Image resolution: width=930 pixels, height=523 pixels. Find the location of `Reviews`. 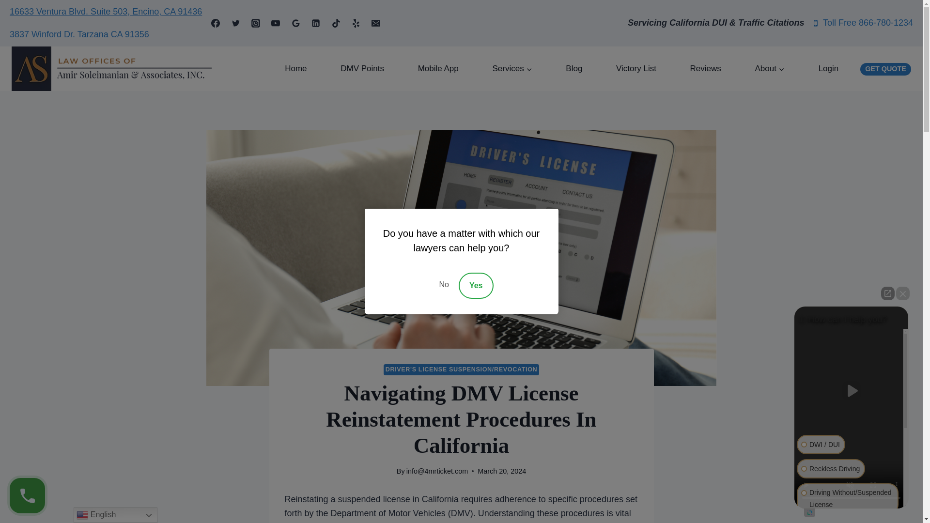

Reviews is located at coordinates (706, 69).